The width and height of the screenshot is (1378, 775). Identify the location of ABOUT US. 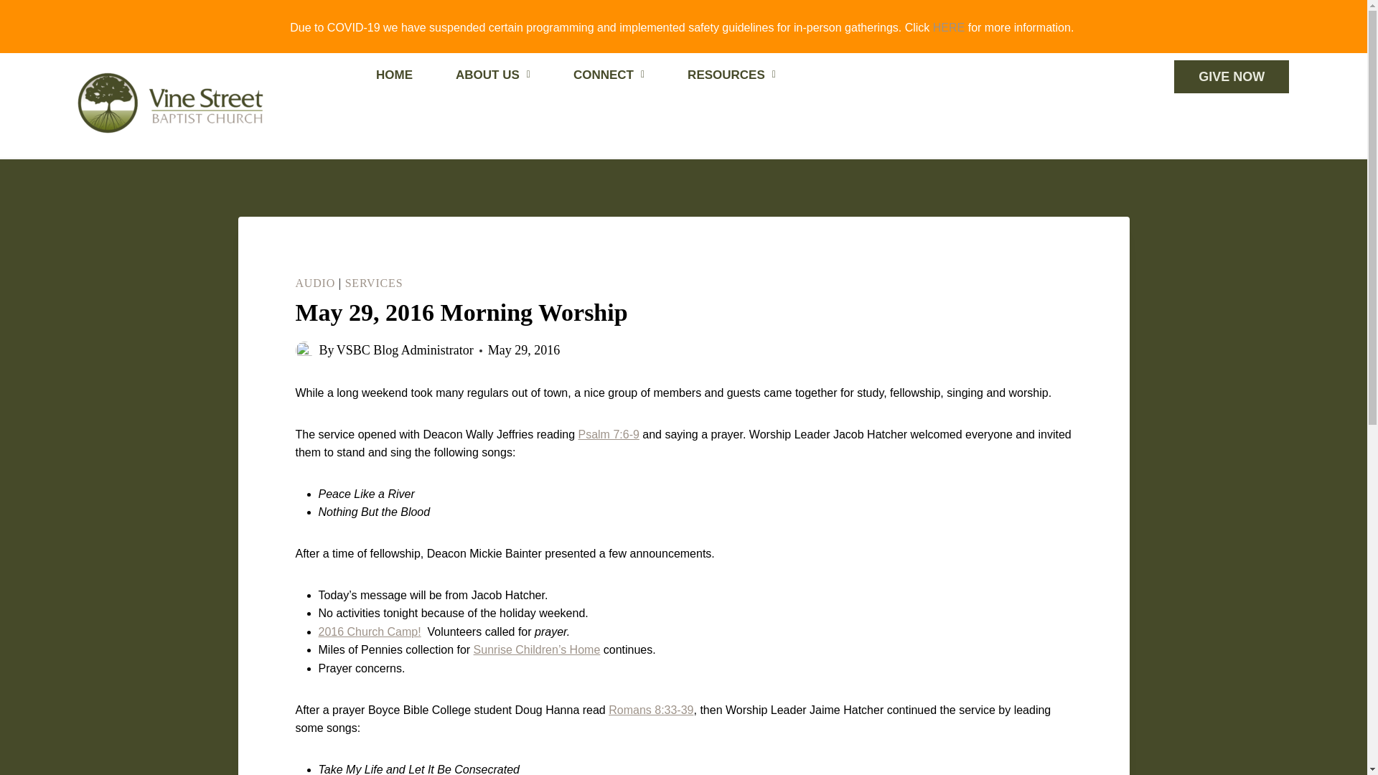
(492, 75).